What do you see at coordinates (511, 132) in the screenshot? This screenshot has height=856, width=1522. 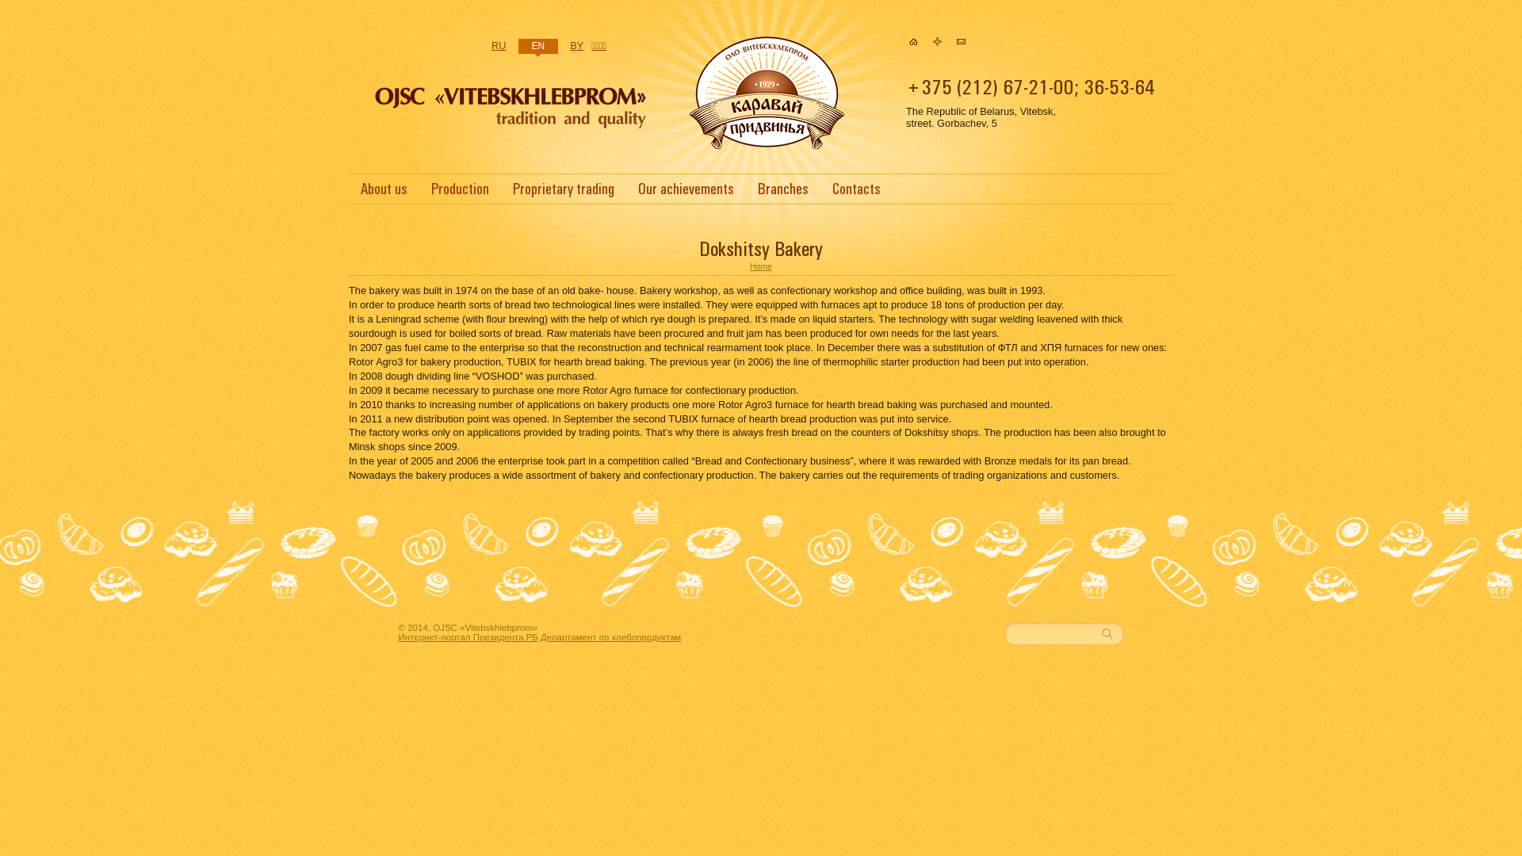 I see `Home` at bounding box center [511, 132].